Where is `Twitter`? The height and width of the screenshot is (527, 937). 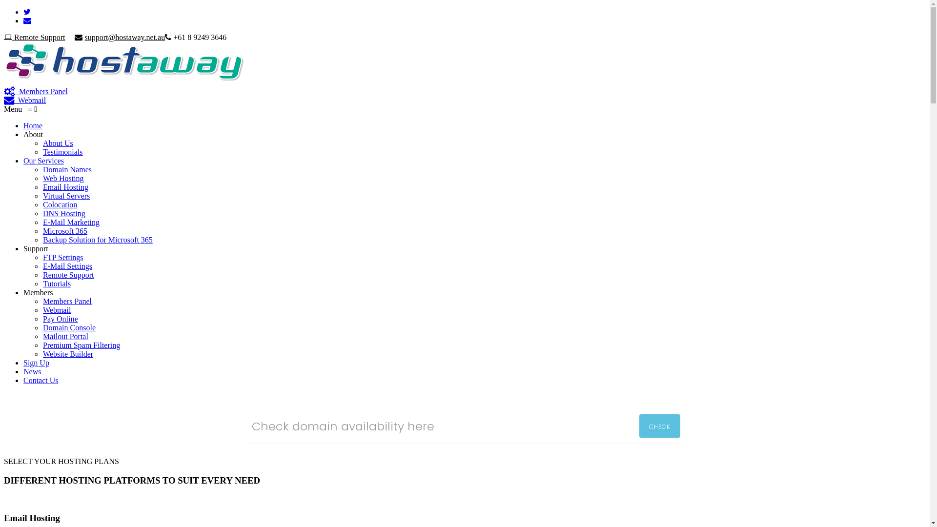
Twitter is located at coordinates (27, 12).